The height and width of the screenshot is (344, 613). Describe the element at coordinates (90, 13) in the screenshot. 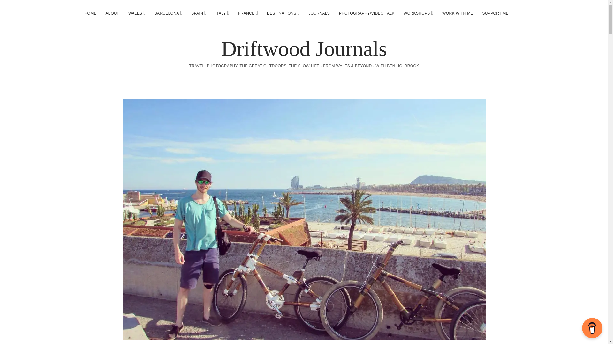

I see `HOME` at that location.